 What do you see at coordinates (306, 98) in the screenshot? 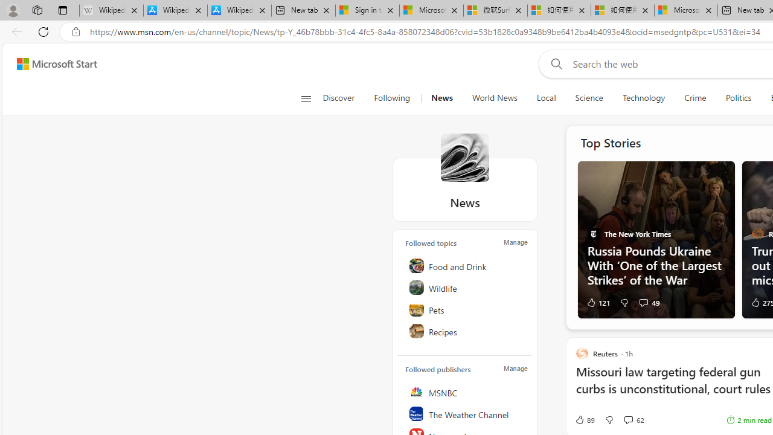
I see `Class: button-glyph` at bounding box center [306, 98].